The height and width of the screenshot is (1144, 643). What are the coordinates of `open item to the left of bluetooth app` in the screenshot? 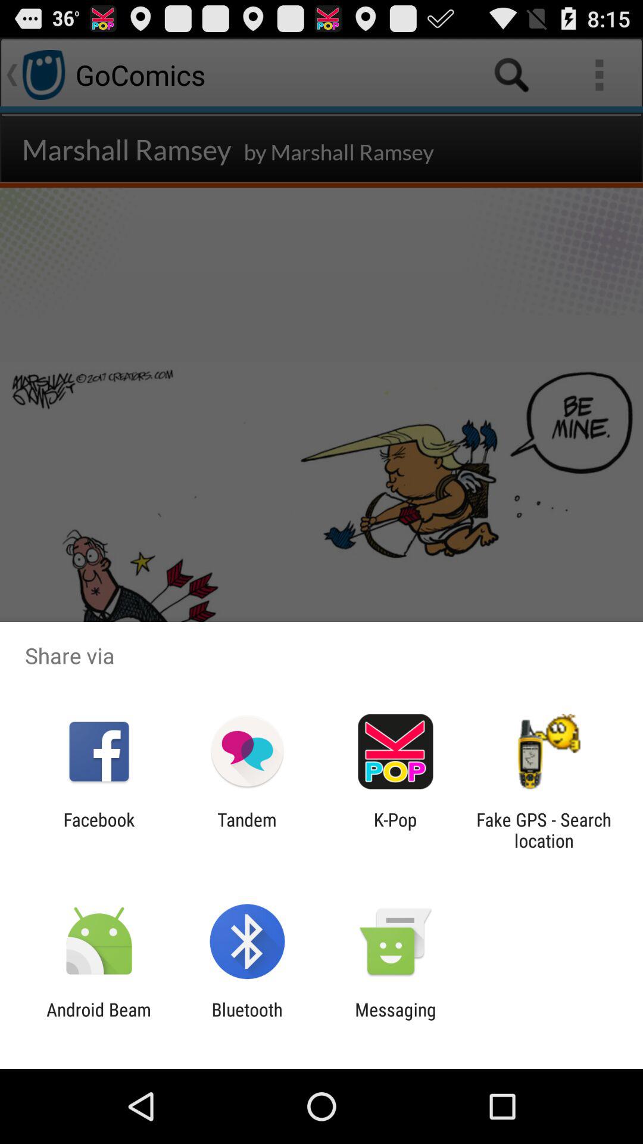 It's located at (99, 1020).